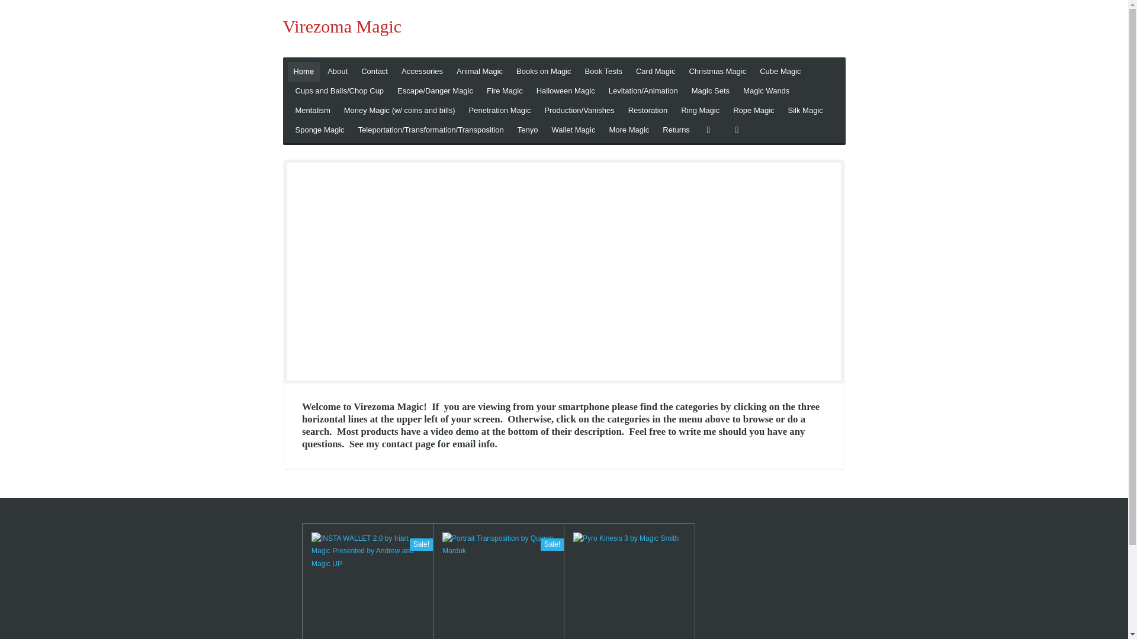 This screenshot has height=639, width=1137. Describe the element at coordinates (647, 111) in the screenshot. I see `Restoration` at that location.